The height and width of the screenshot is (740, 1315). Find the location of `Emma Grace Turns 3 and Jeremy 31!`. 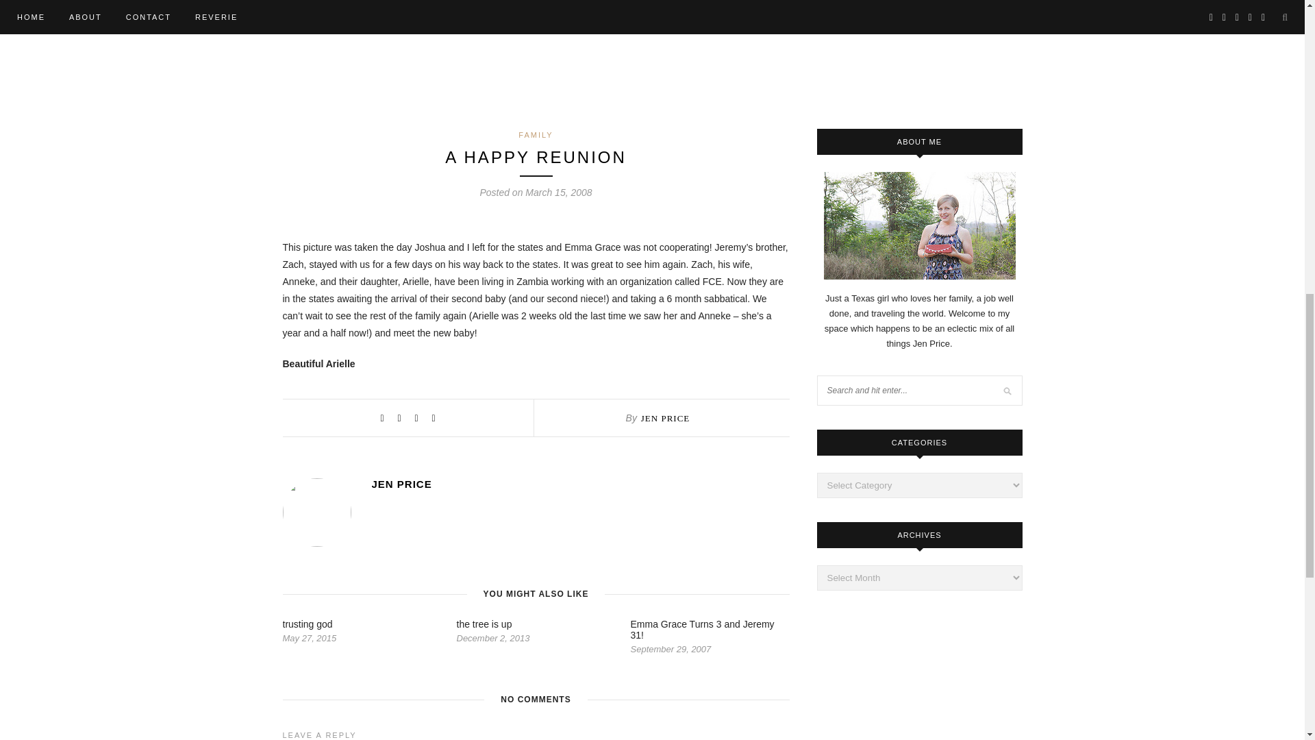

Emma Grace Turns 3 and Jeremy 31! is located at coordinates (701, 629).